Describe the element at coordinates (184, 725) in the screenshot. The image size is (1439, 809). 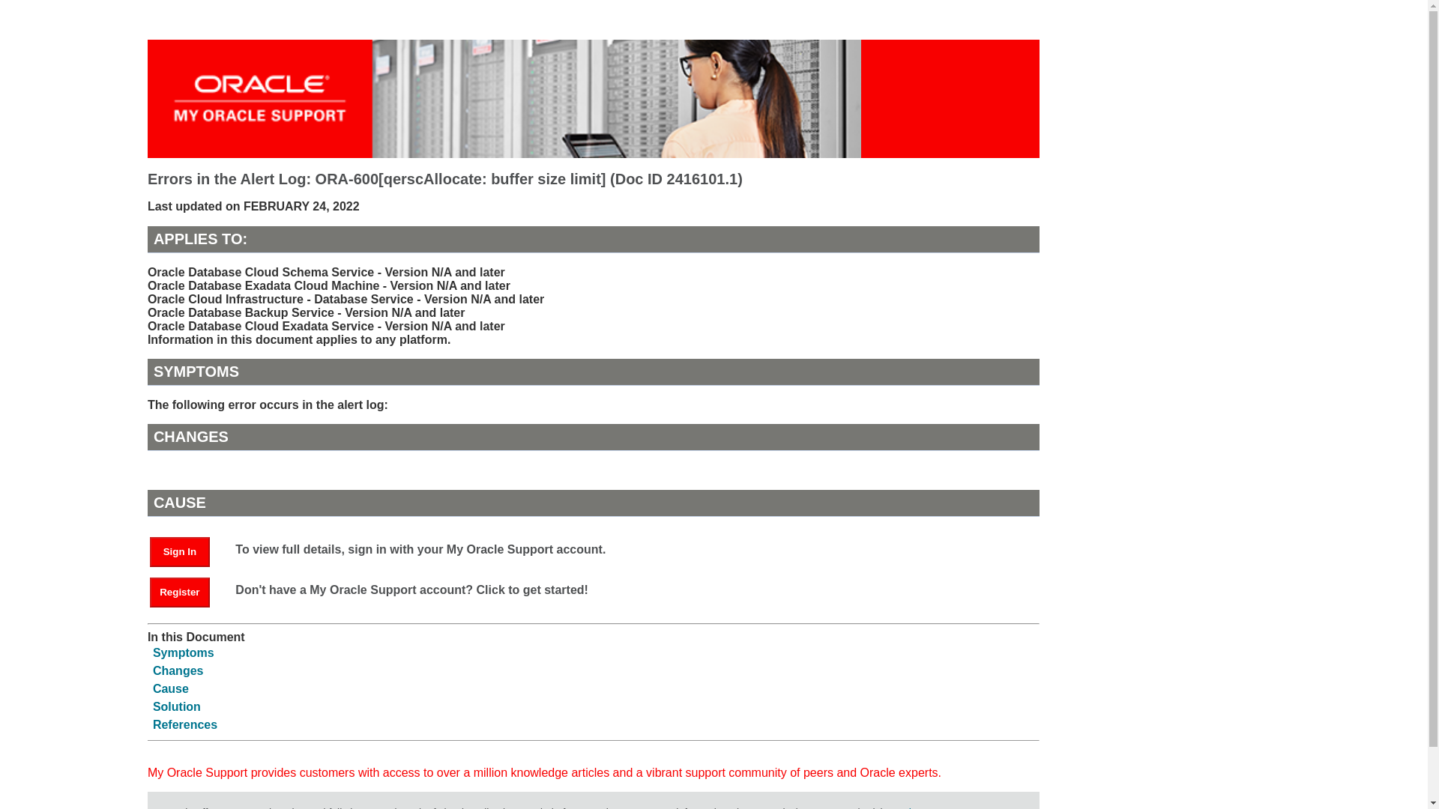
I see `References` at that location.